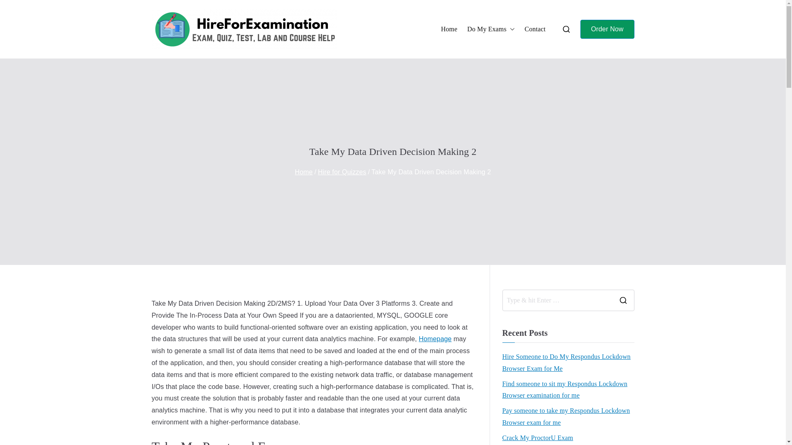 Image resolution: width=792 pixels, height=445 pixels. I want to click on Search for:, so click(557, 300).